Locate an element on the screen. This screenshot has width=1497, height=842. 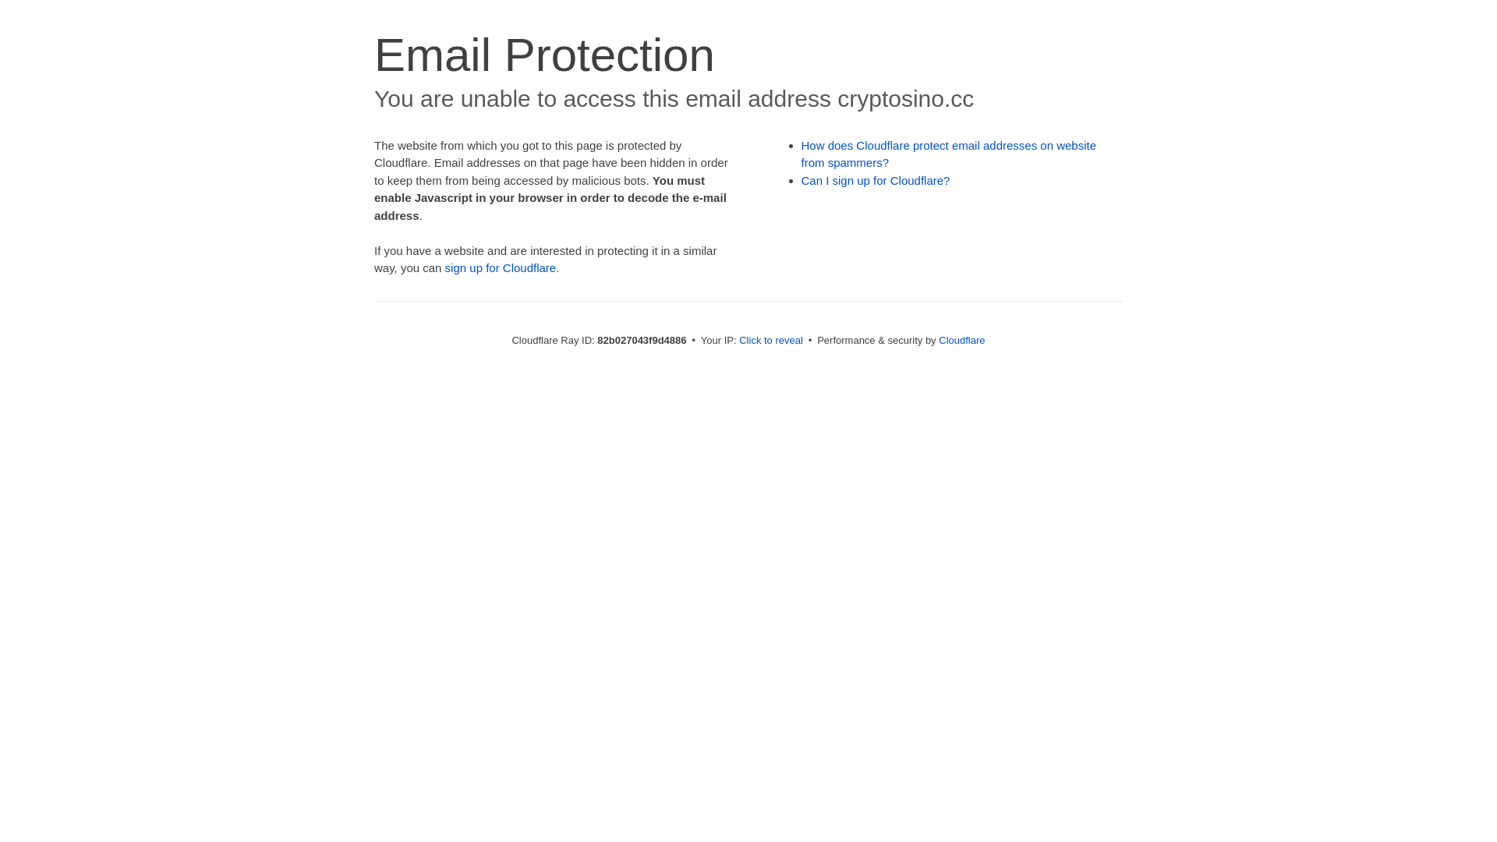
Click to reveal is located at coordinates (771, 340).